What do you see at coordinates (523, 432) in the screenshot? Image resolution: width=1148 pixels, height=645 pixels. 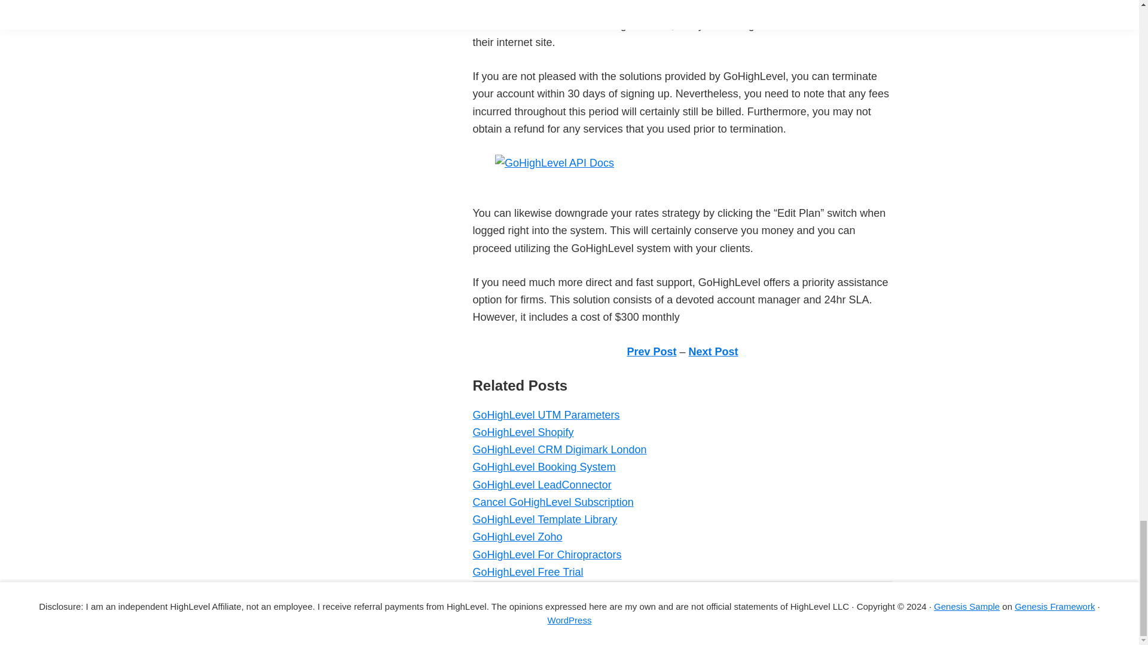 I see `GoHighLevel Shopify` at bounding box center [523, 432].